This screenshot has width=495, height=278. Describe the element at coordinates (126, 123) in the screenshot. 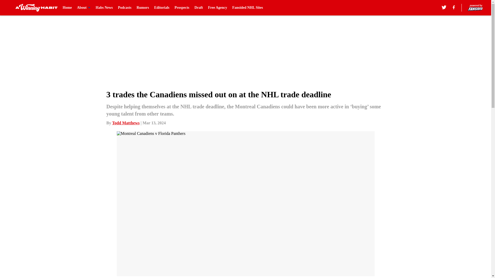

I see `Todd Matthews` at that location.